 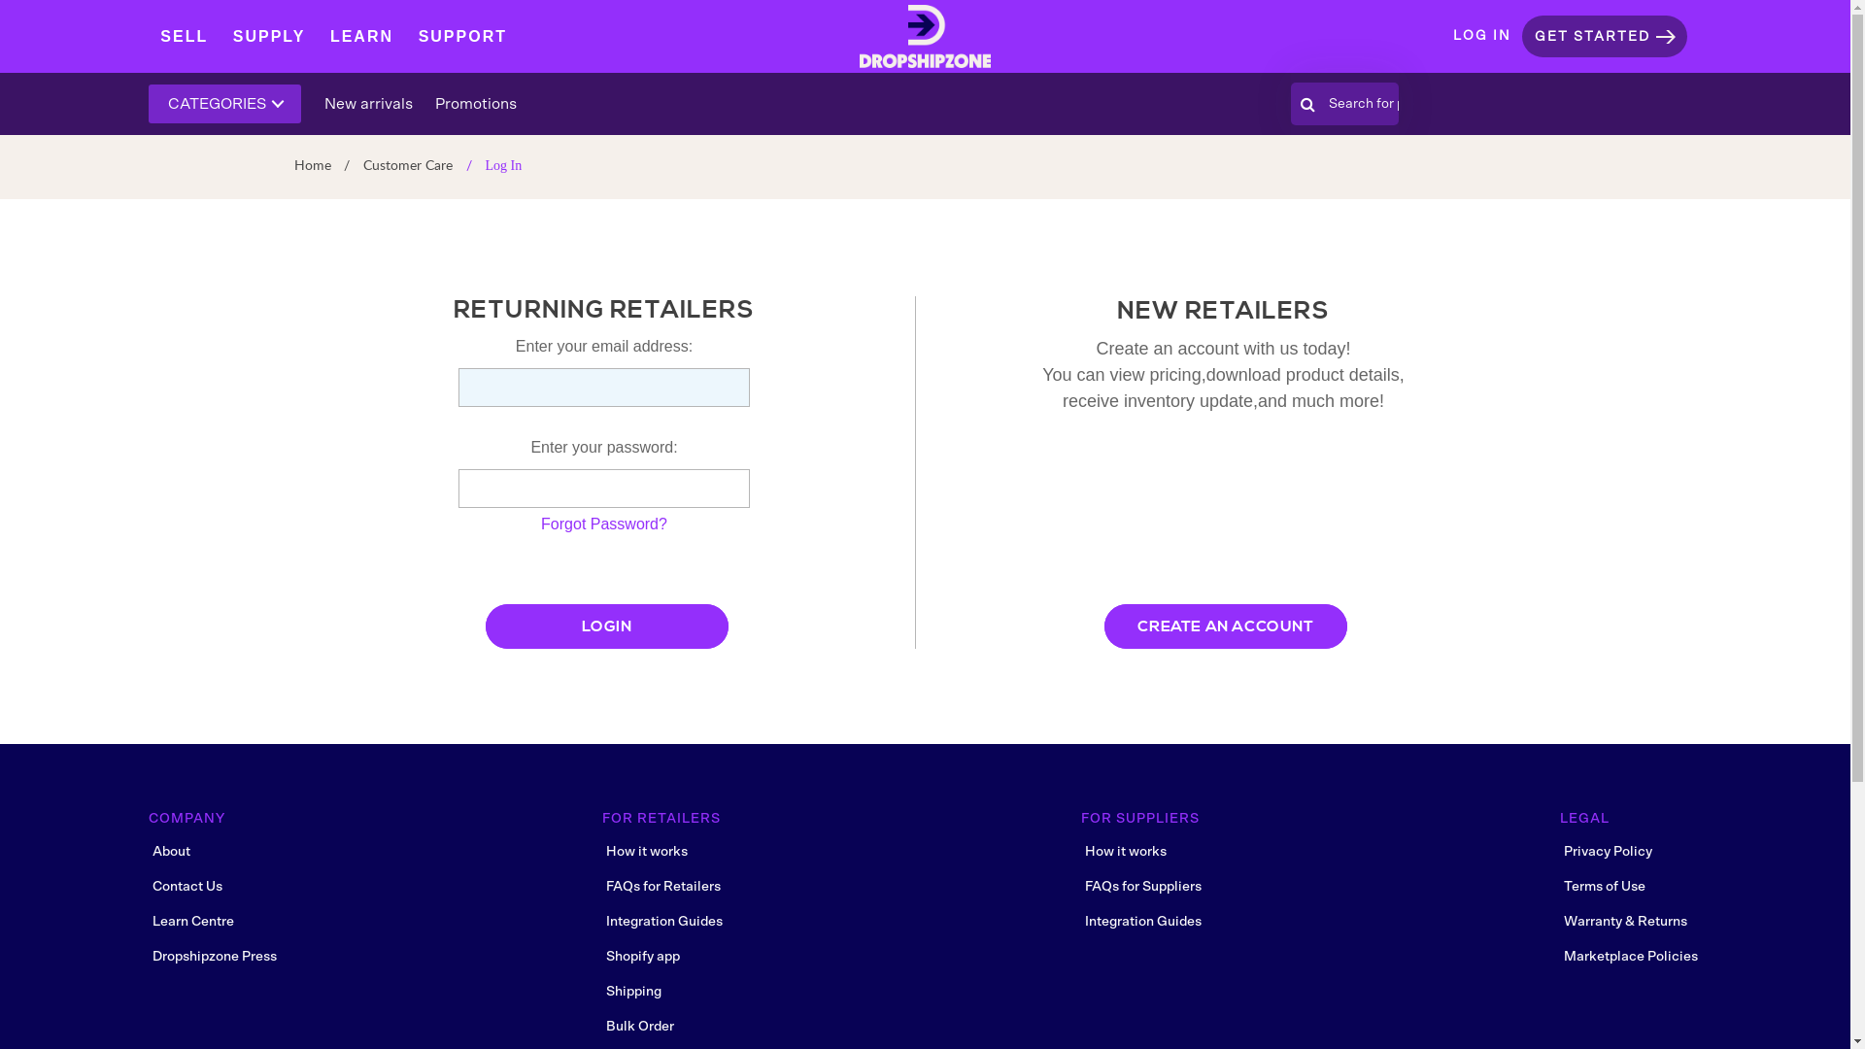 I want to click on Marketplace Policies, so click(x=1631, y=956).